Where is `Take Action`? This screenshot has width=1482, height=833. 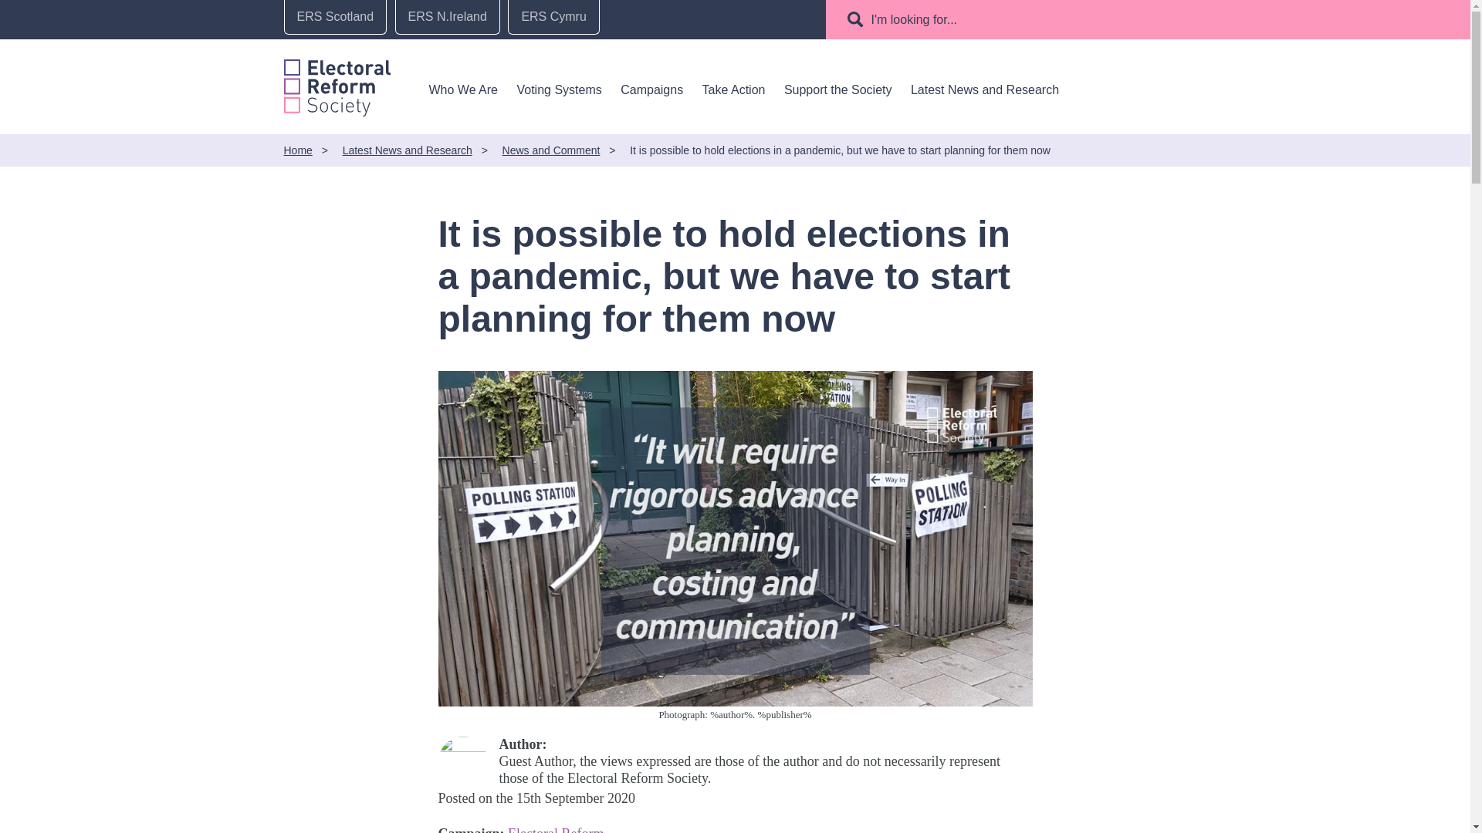 Take Action is located at coordinates (734, 89).